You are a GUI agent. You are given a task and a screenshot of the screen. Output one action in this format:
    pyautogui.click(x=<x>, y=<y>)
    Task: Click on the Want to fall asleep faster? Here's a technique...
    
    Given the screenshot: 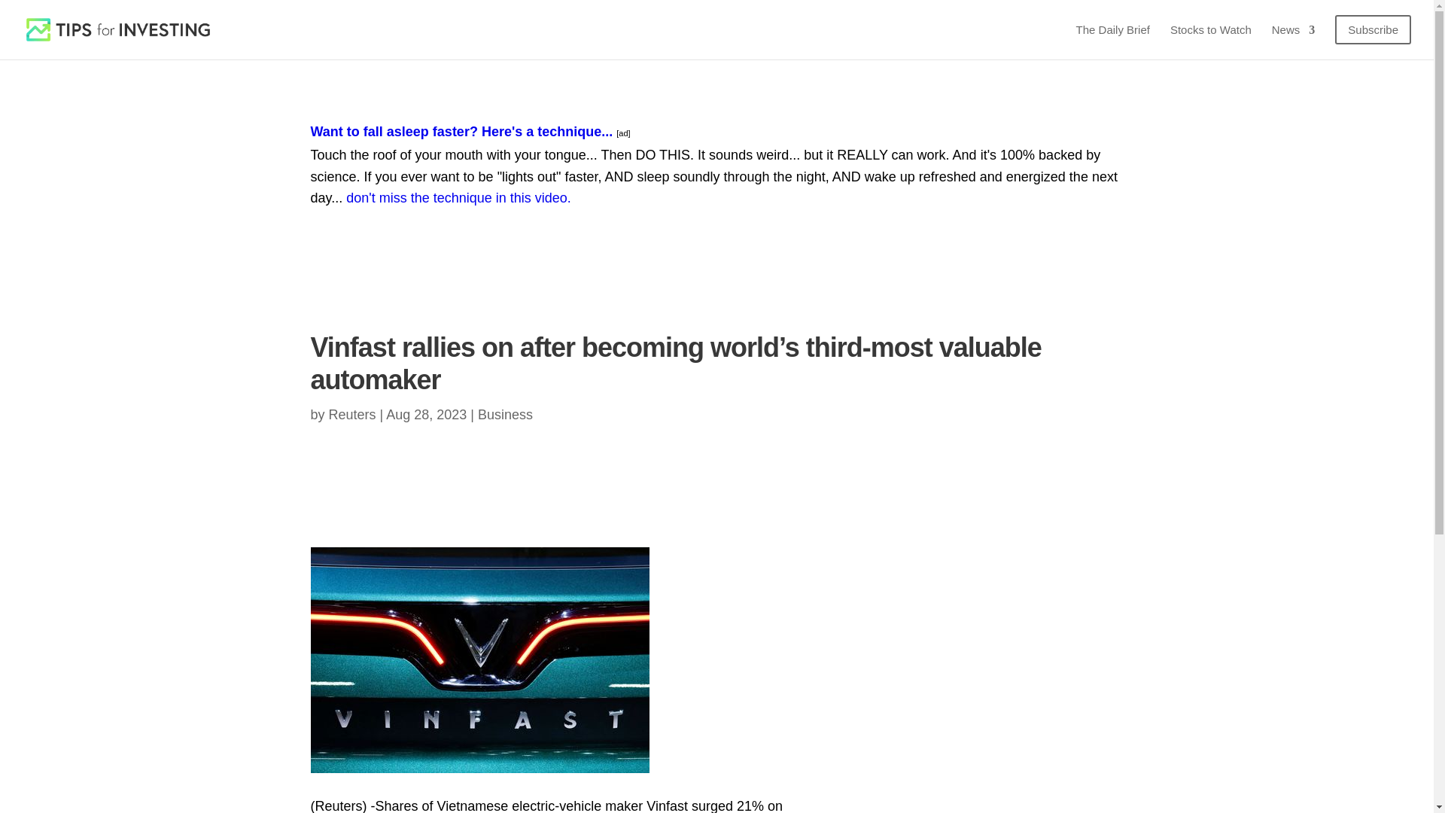 What is the action you would take?
    pyautogui.click(x=461, y=131)
    